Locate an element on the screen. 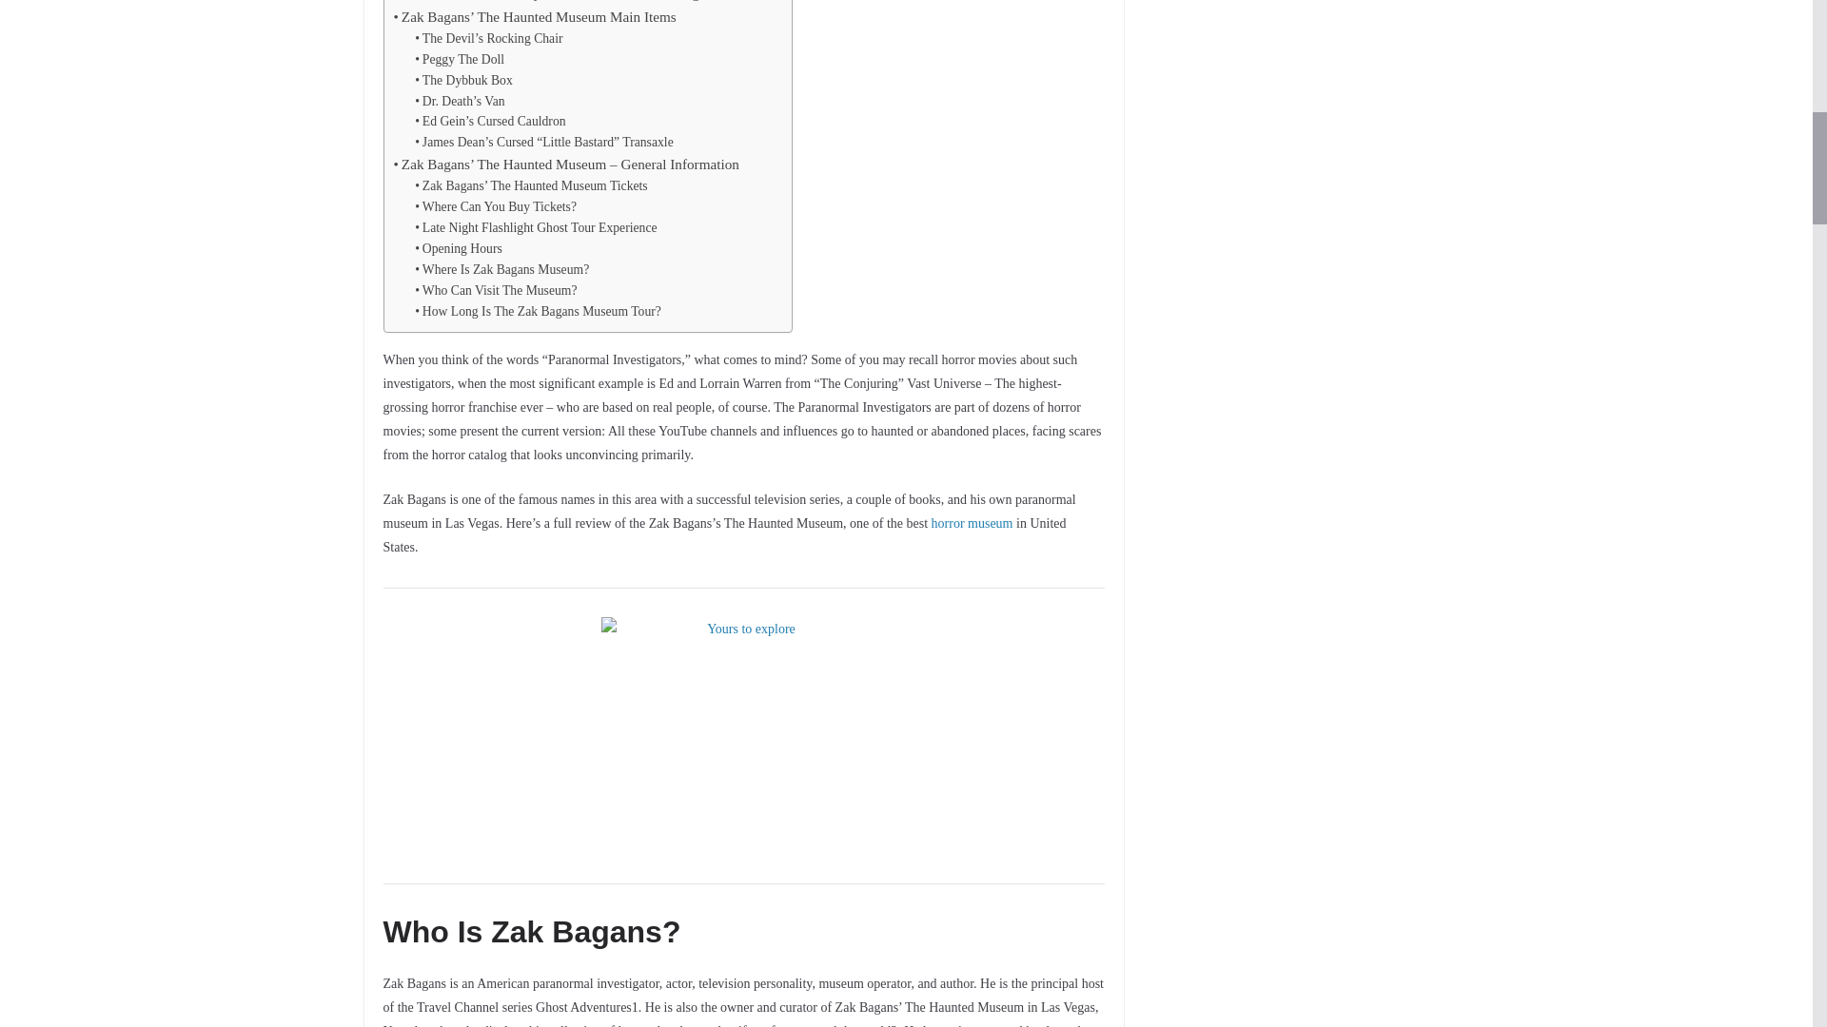  The Paranormal History Comes To Life In Zak Bagans Museum is located at coordinates (583, 2).